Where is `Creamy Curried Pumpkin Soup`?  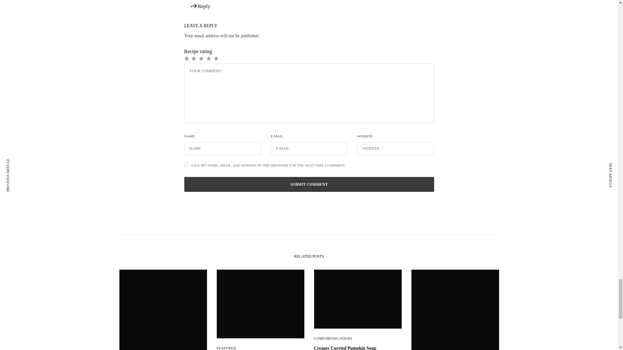
Creamy Curried Pumpkin Soup is located at coordinates (358, 347).